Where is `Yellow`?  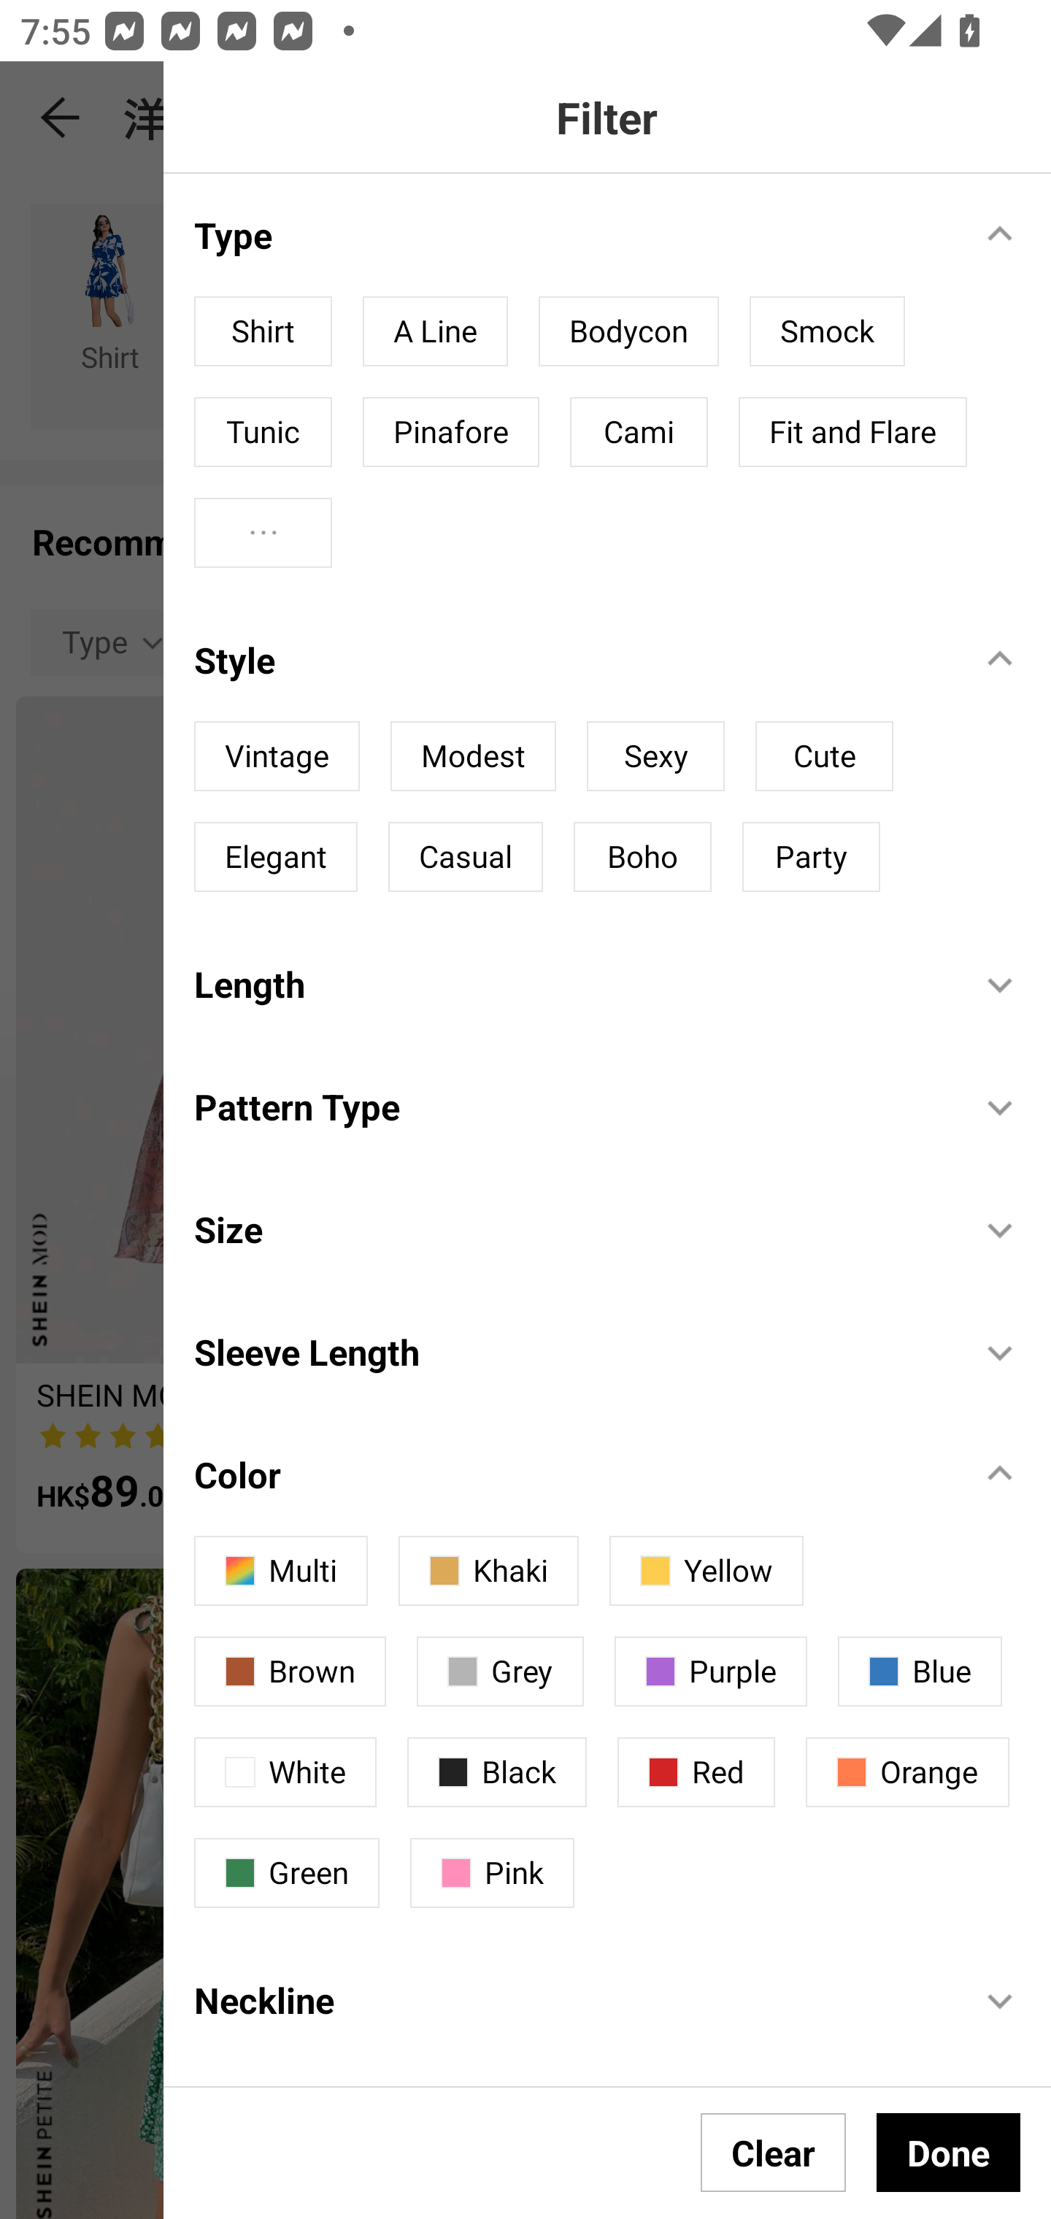
Yellow is located at coordinates (707, 1571).